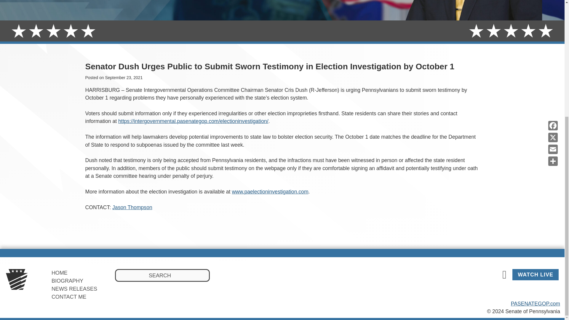 Image resolution: width=569 pixels, height=320 pixels. Describe the element at coordinates (270, 191) in the screenshot. I see `www.paelectioninvestigation.com` at that location.